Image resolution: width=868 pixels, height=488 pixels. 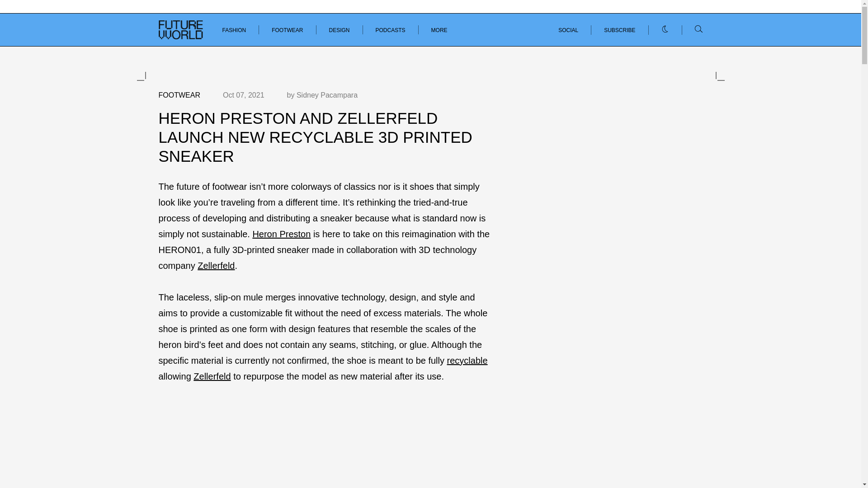 I want to click on FACEBOOK, so click(x=687, y=38).